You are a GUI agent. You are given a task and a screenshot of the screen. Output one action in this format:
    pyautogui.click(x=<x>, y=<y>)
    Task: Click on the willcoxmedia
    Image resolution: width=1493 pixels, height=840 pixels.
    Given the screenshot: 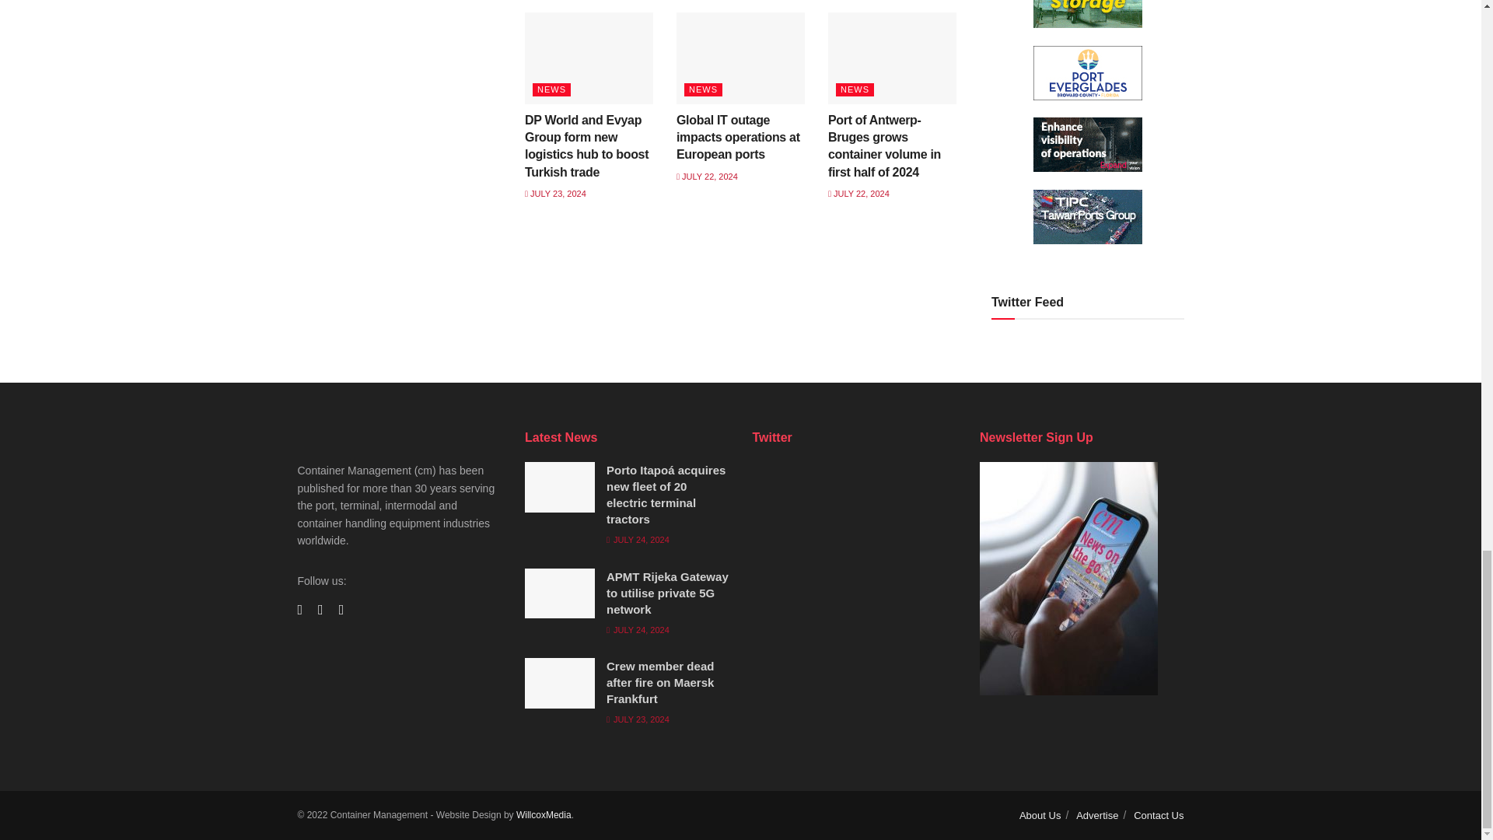 What is the action you would take?
    pyautogui.click(x=544, y=815)
    